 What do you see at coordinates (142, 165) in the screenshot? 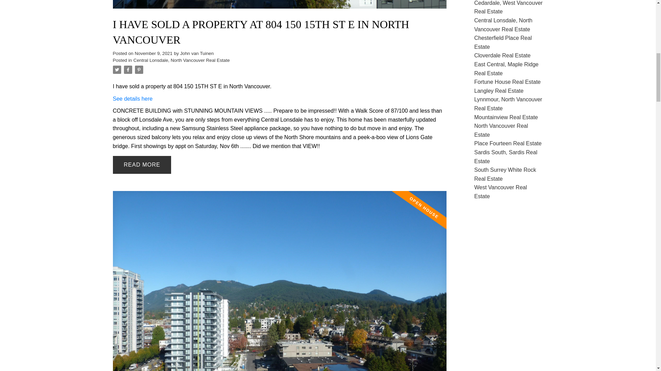
I see `READ` at bounding box center [142, 165].